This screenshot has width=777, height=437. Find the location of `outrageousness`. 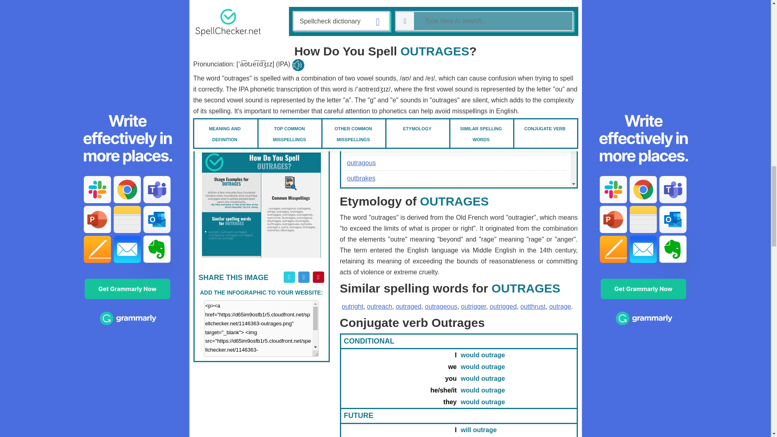

outrageousness is located at coordinates (261, 19).